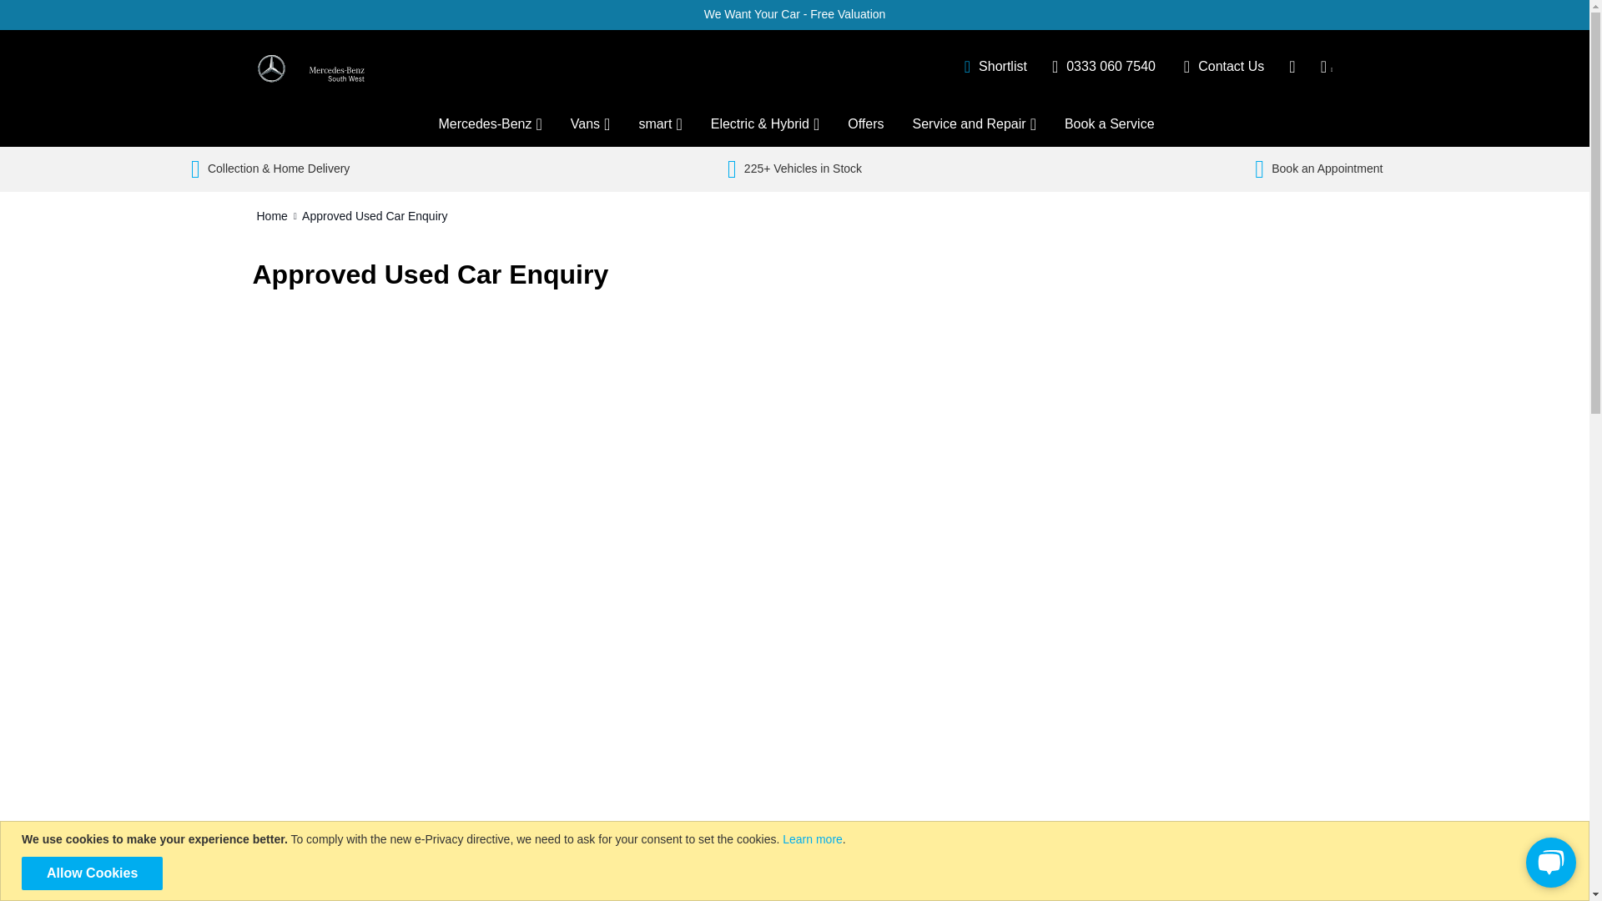  I want to click on Shortlist, so click(995, 65).